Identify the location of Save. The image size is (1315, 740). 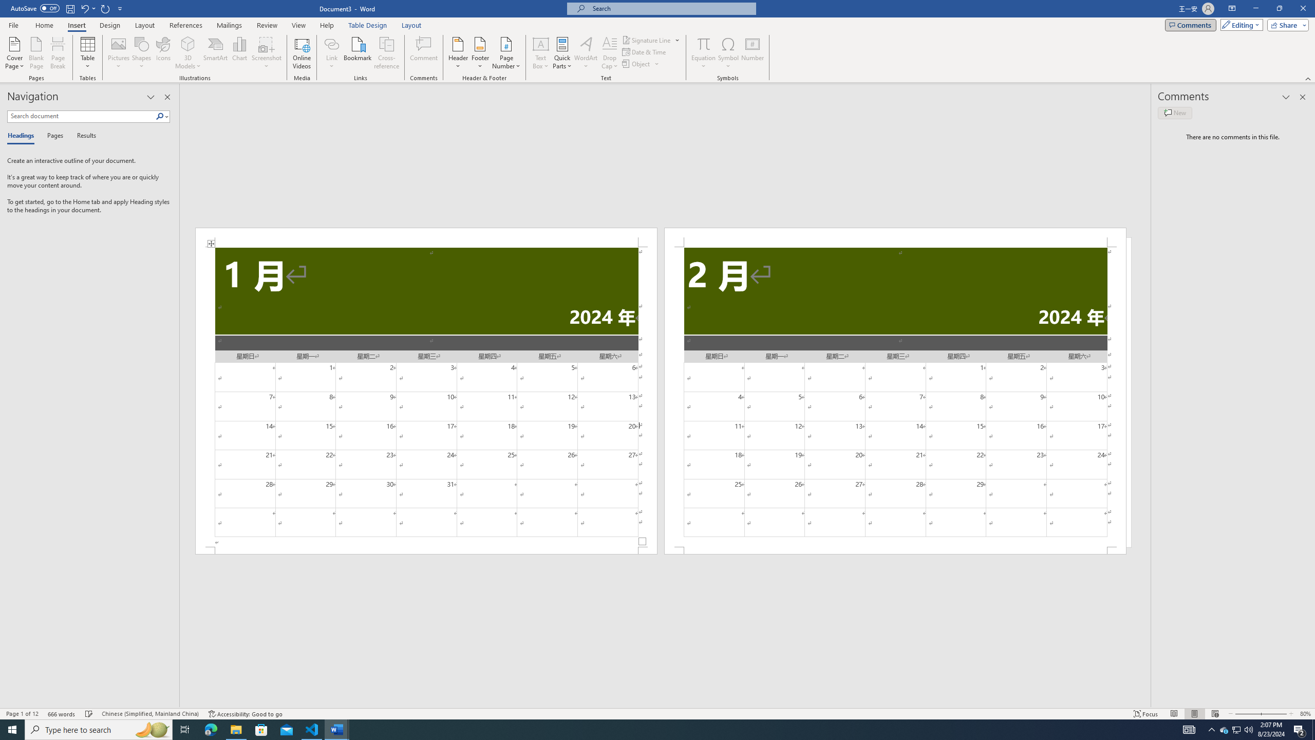
(70, 8).